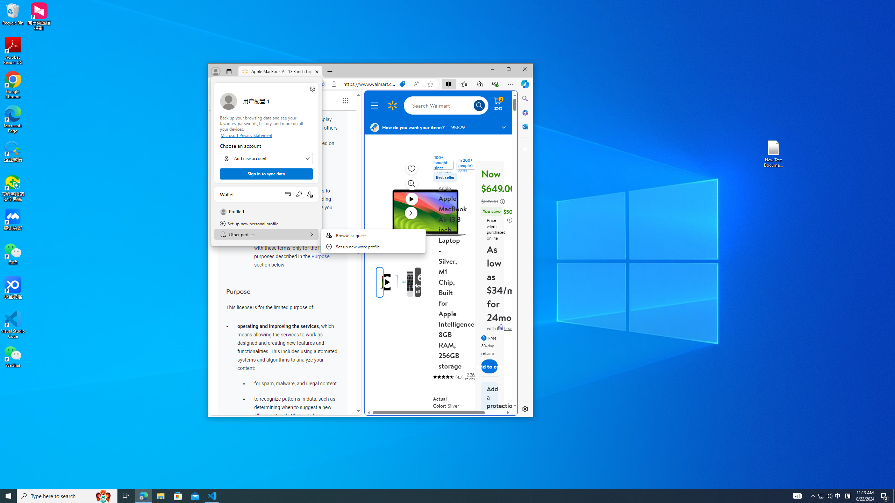 Image resolution: width=895 pixels, height=503 pixels. I want to click on Search highlights icon opens search home window, so click(375, 105).